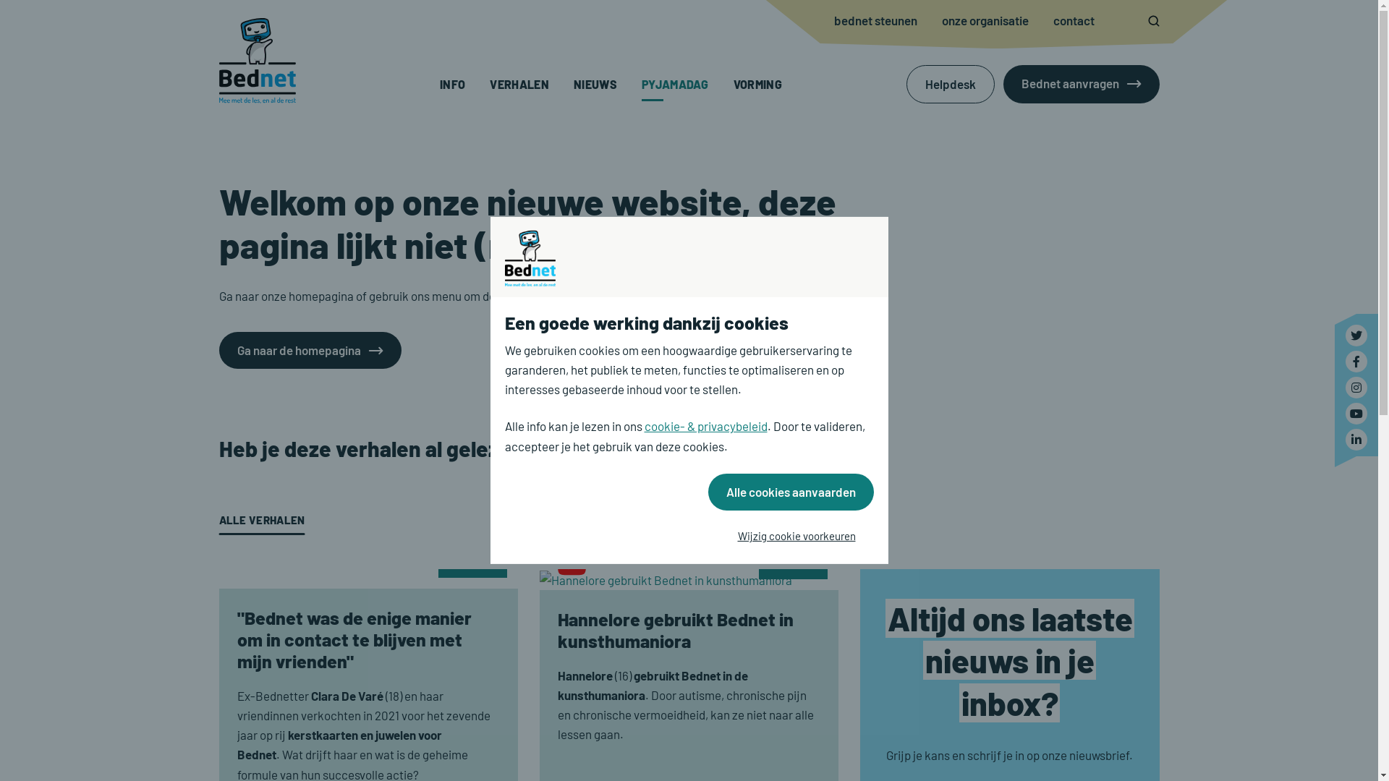  What do you see at coordinates (951, 84) in the screenshot?
I see `Helpdesk` at bounding box center [951, 84].